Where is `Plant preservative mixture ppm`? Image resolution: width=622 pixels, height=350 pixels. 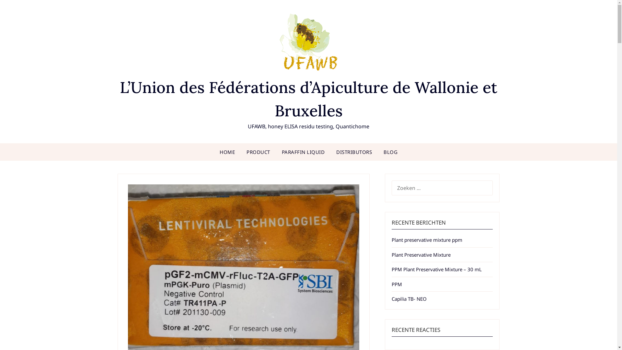 Plant preservative mixture ppm is located at coordinates (427, 240).